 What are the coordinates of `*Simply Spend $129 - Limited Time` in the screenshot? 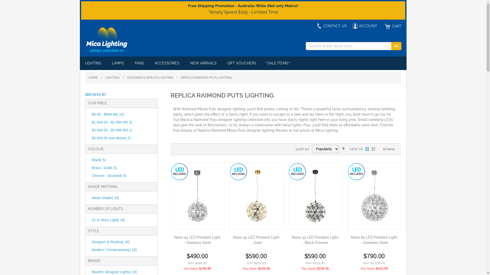 It's located at (243, 12).